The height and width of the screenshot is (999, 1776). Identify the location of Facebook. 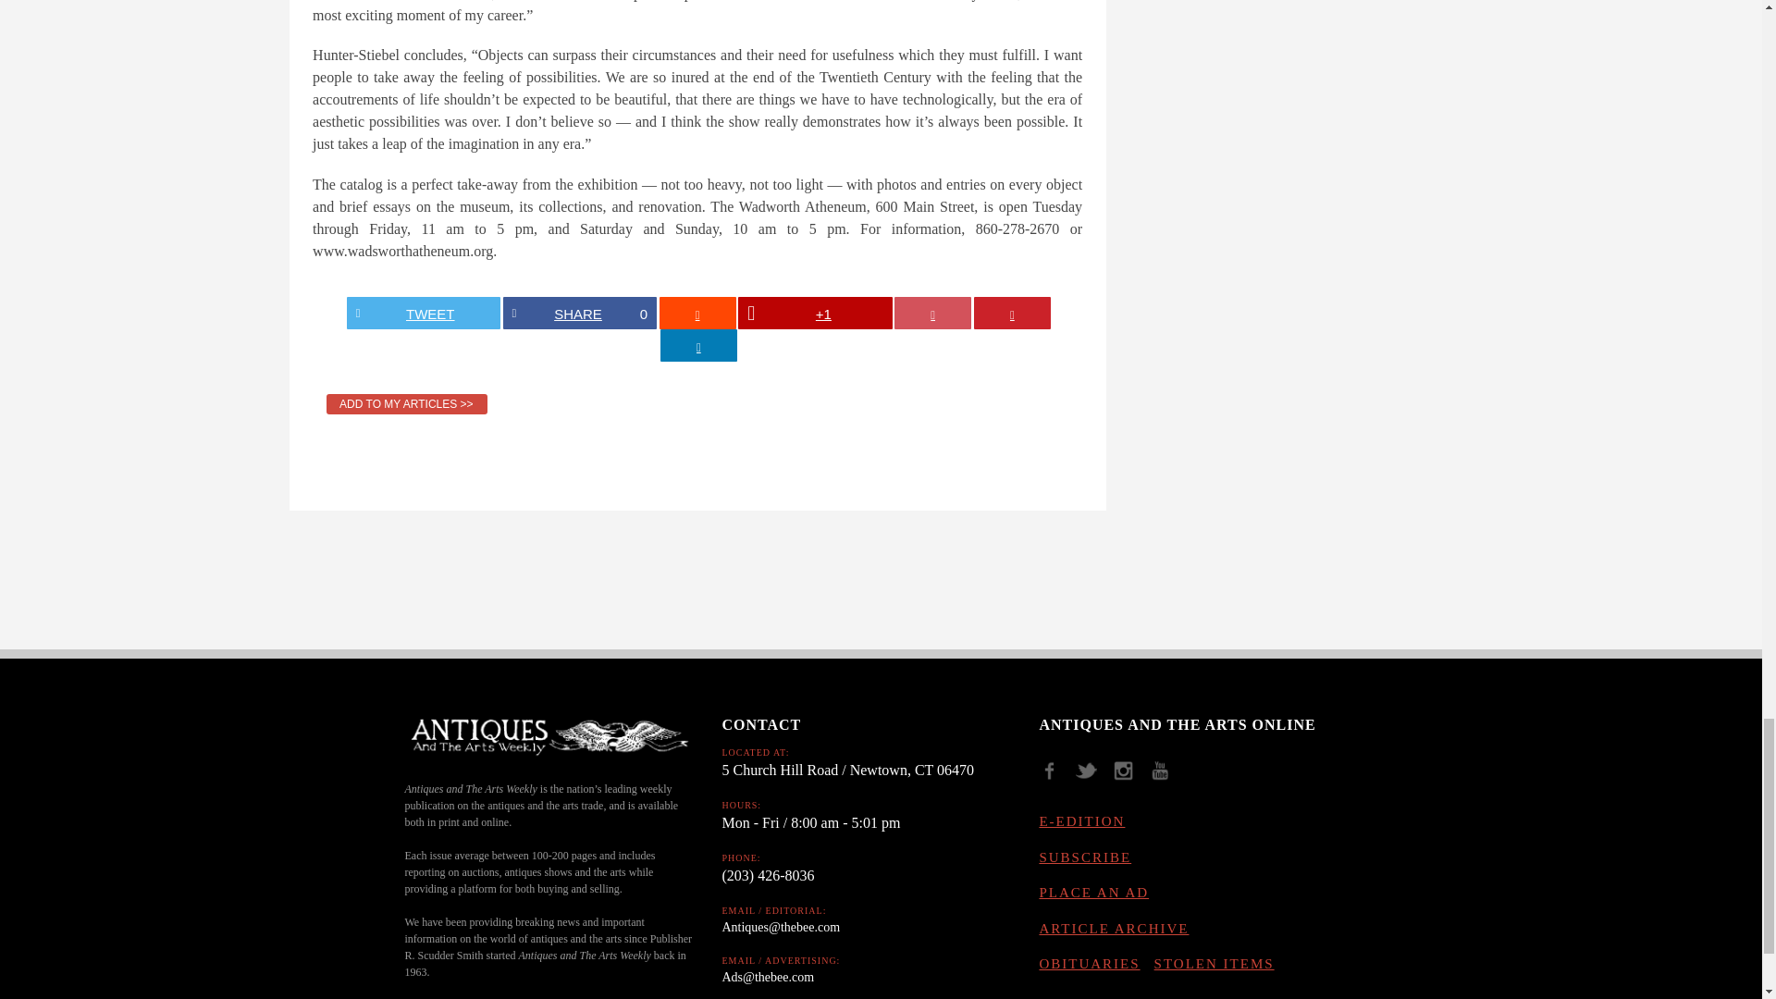
(1055, 776).